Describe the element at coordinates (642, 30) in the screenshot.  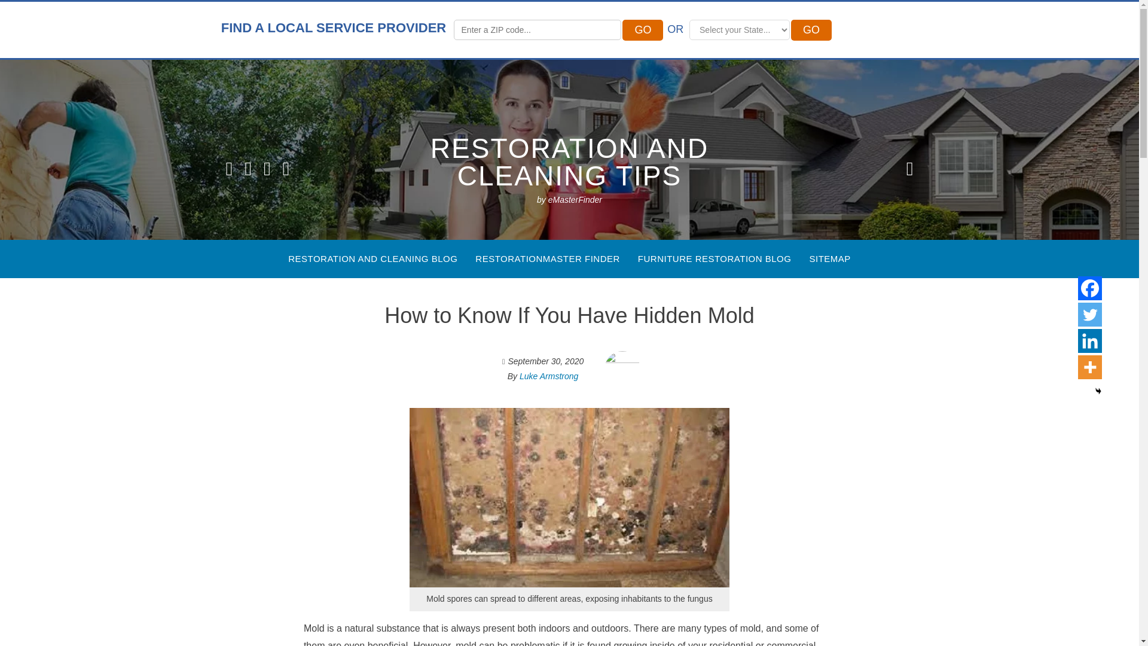
I see `GO` at that location.